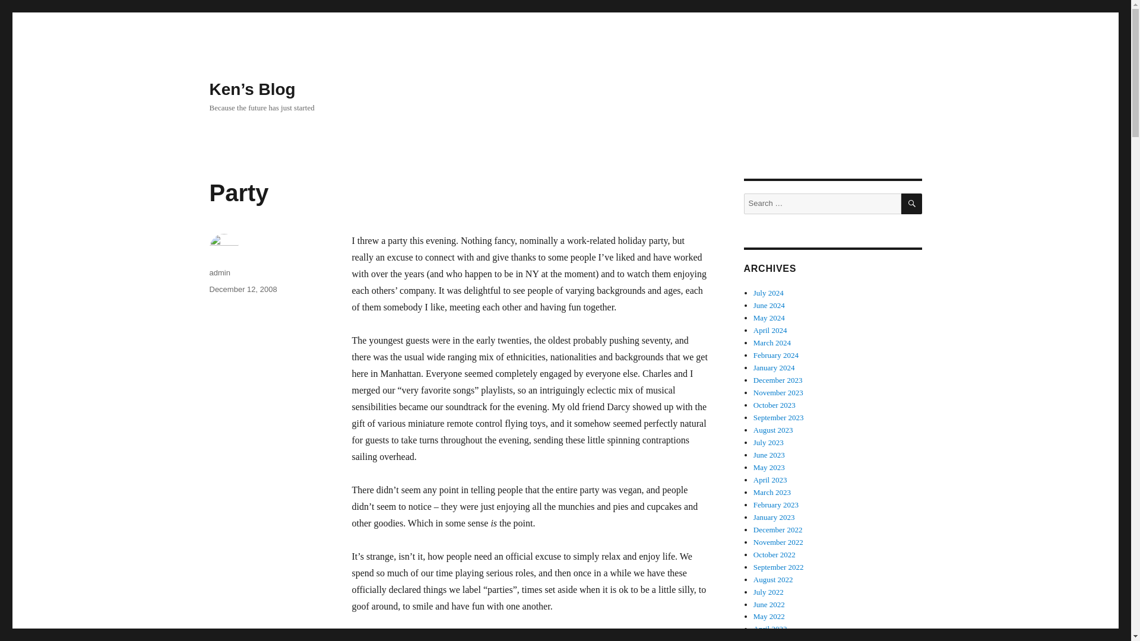 The height and width of the screenshot is (641, 1140). What do you see at coordinates (776, 504) in the screenshot?
I see `February 2023` at bounding box center [776, 504].